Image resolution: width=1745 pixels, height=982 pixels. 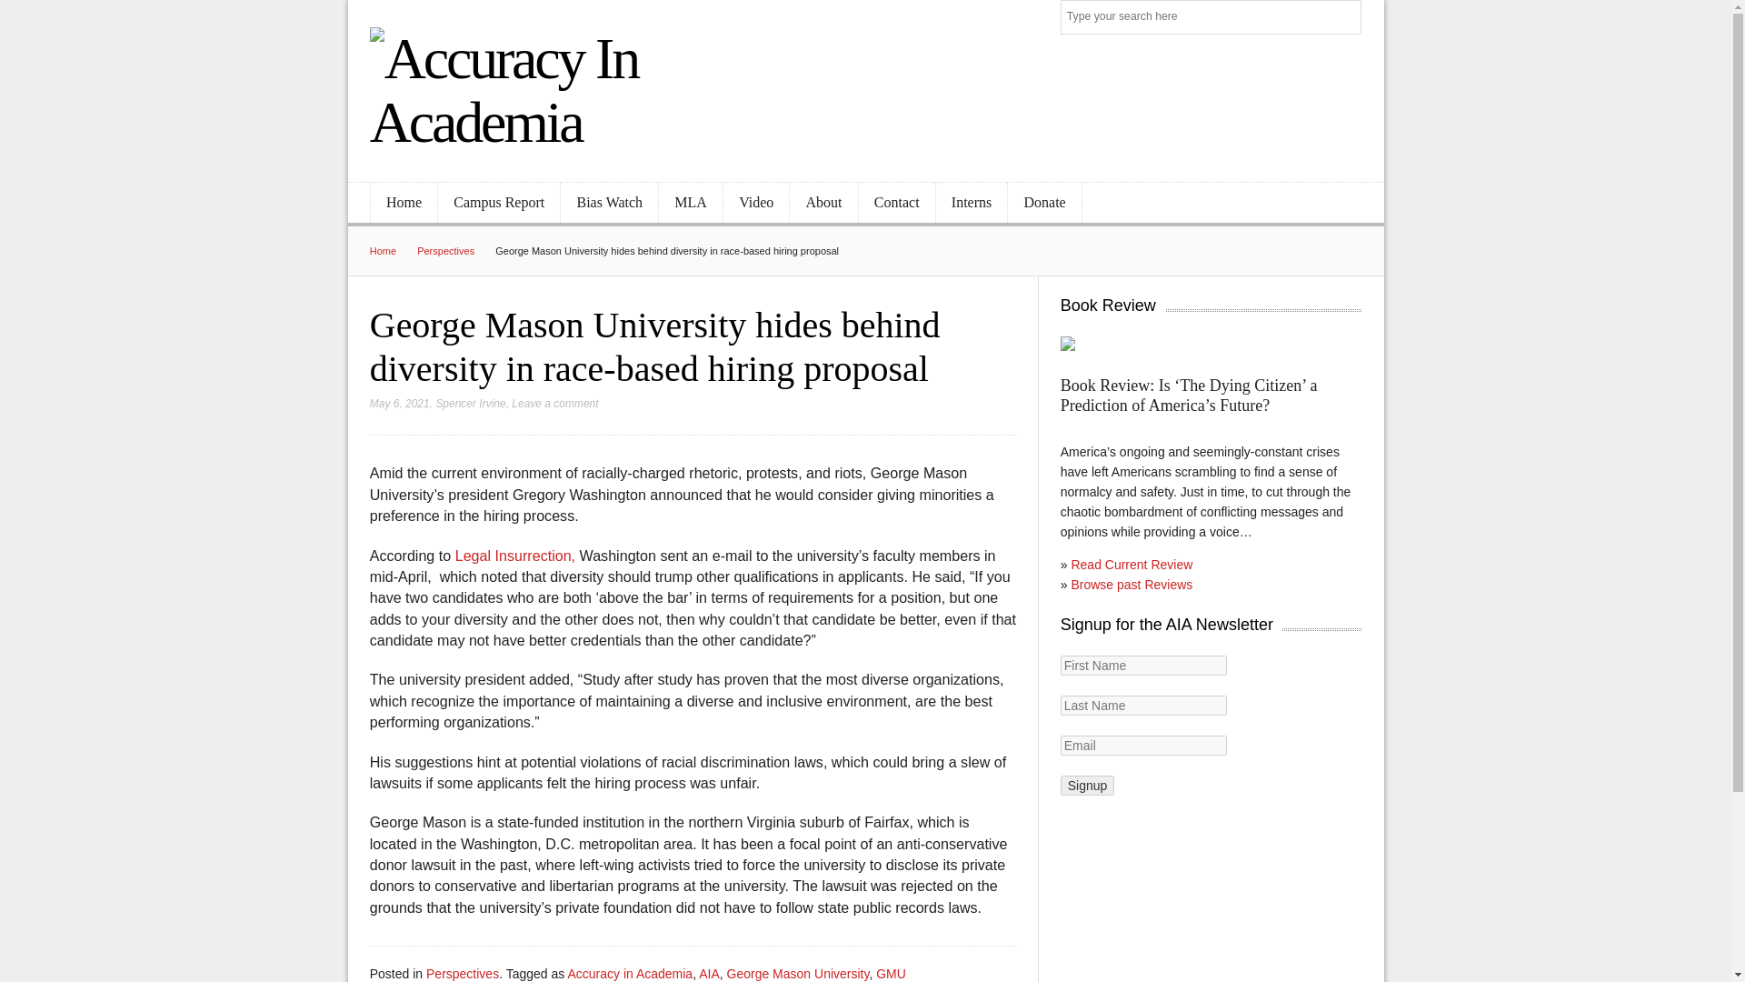 What do you see at coordinates (630, 973) in the screenshot?
I see `Accuracy in Academia` at bounding box center [630, 973].